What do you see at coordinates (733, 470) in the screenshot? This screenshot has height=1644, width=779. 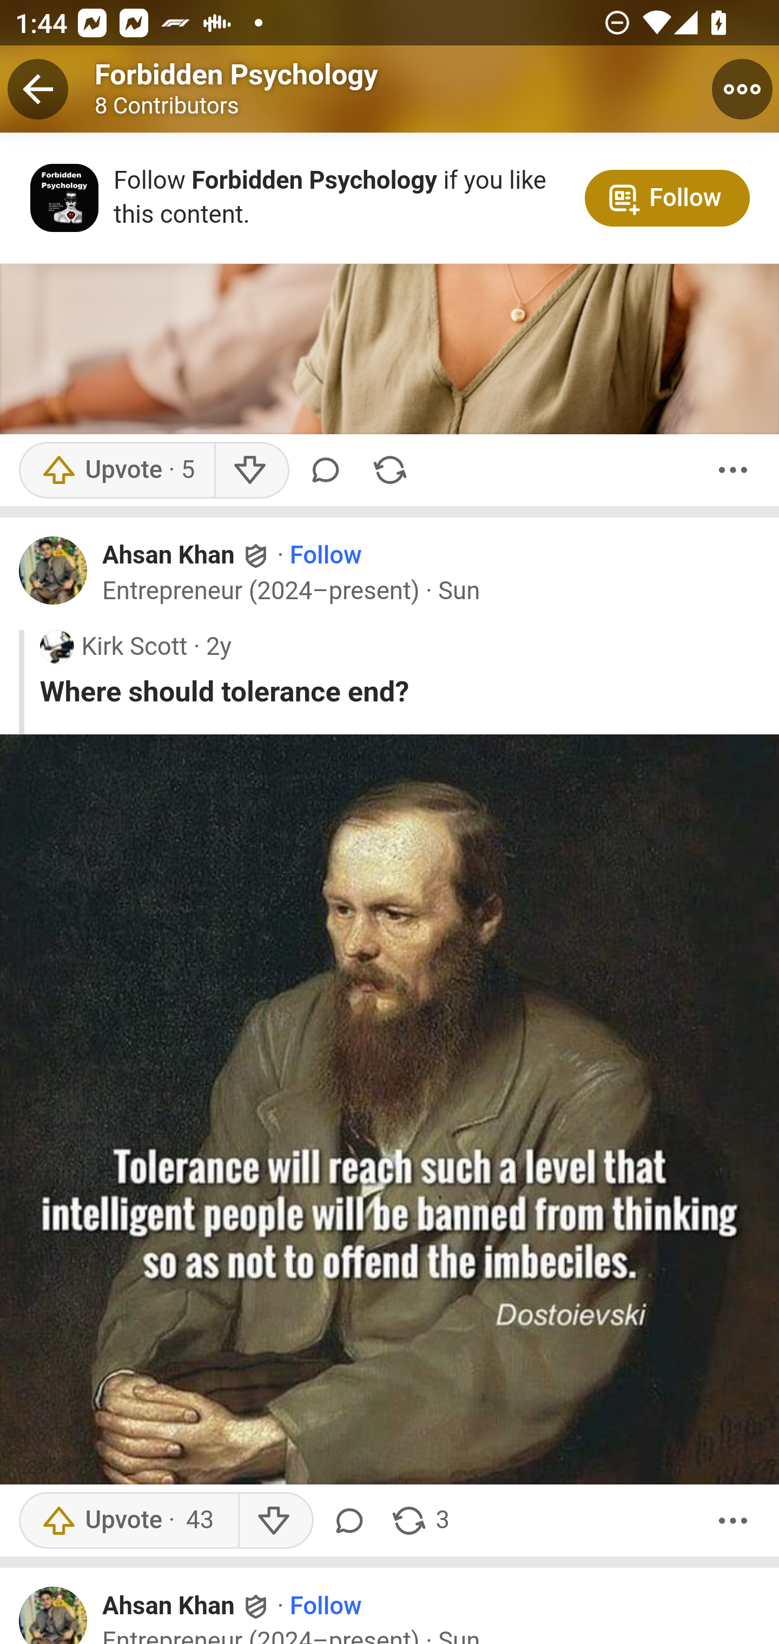 I see `More` at bounding box center [733, 470].